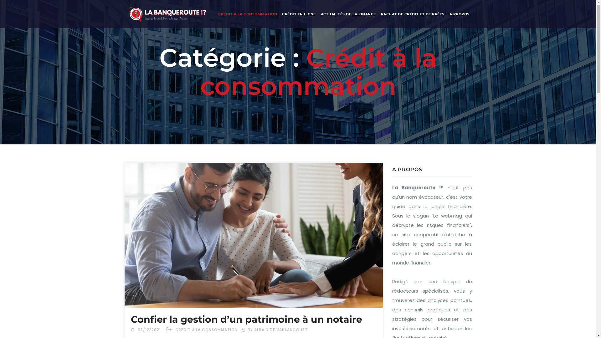 This screenshot has width=601, height=338. I want to click on BY ALBAIN DE VAILLANCOURT, so click(274, 330).